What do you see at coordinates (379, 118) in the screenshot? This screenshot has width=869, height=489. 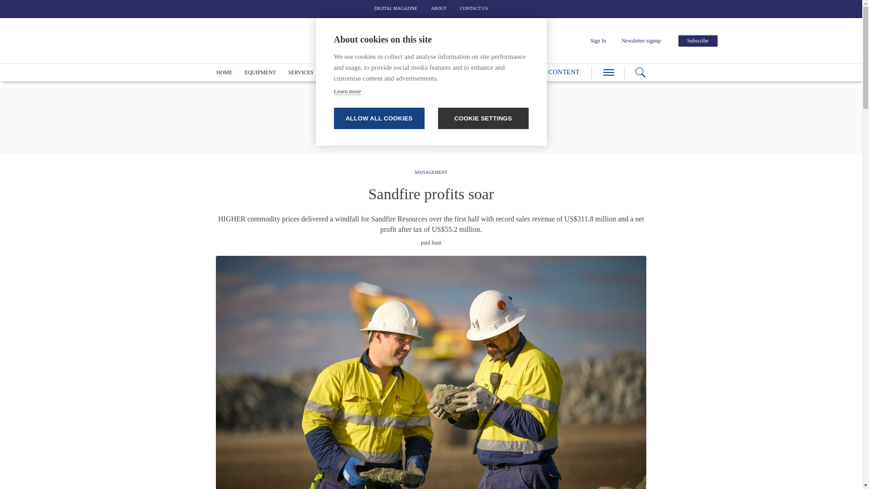 I see `ALLOW ALL COOKIES` at bounding box center [379, 118].